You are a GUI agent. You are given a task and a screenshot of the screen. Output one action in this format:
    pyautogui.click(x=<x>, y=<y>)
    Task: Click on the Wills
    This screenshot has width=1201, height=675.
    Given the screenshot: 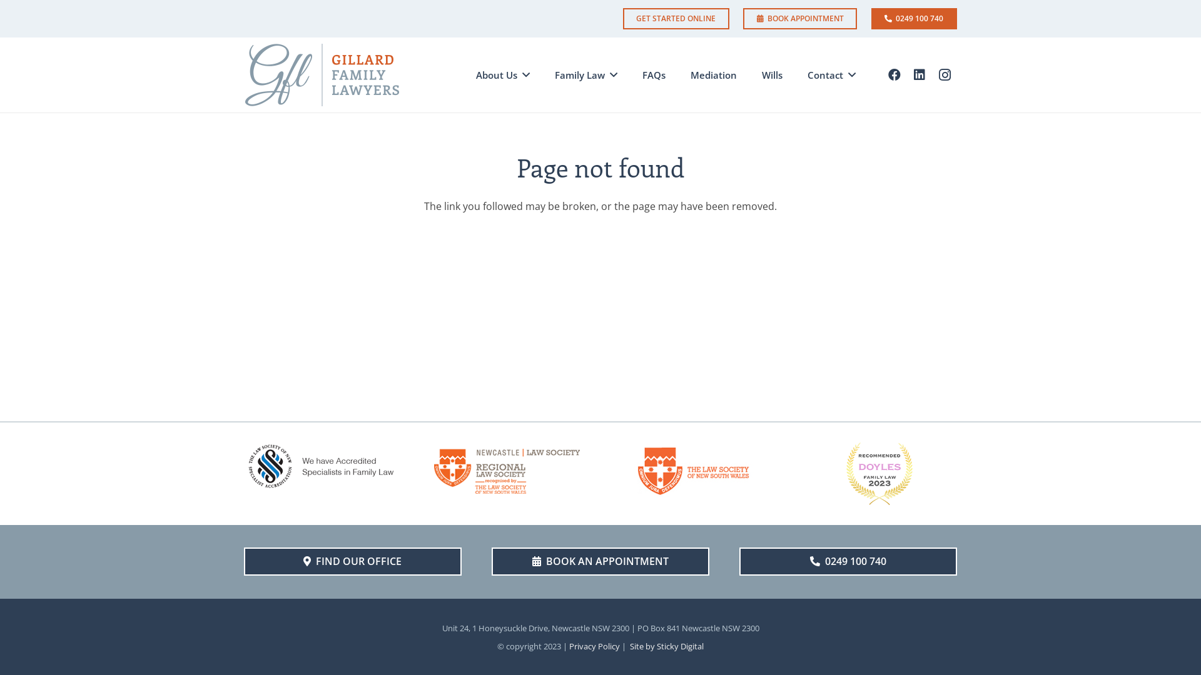 What is the action you would take?
    pyautogui.click(x=772, y=75)
    